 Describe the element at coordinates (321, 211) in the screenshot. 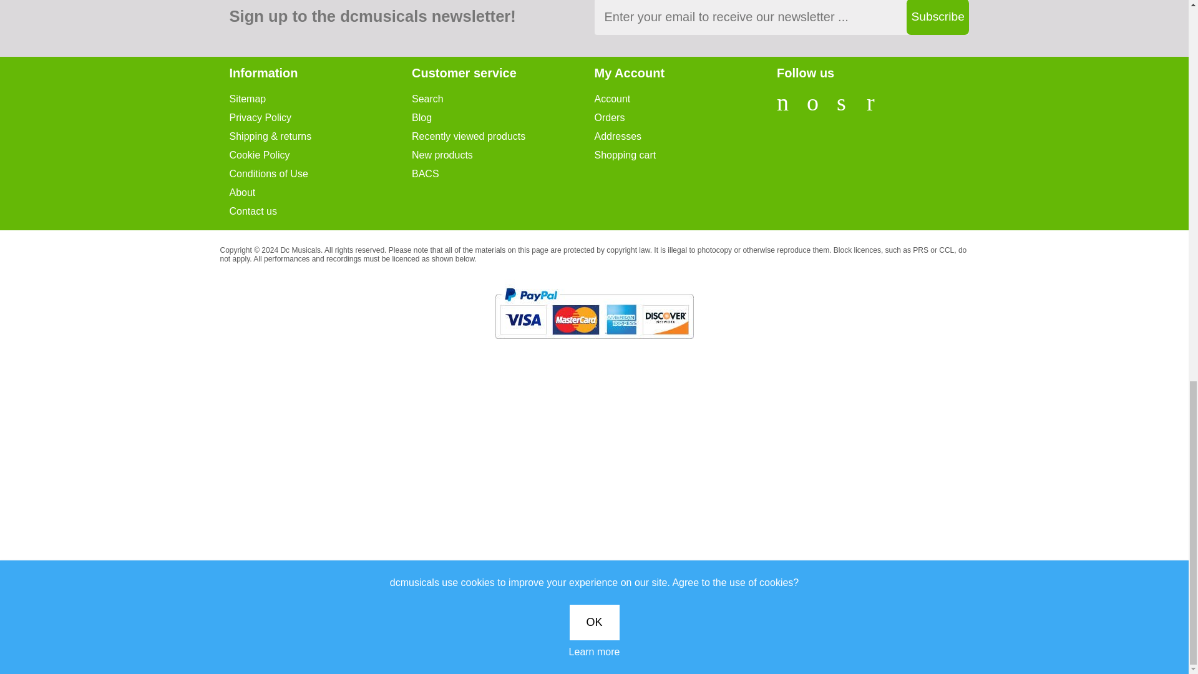

I see `Contact us` at that location.